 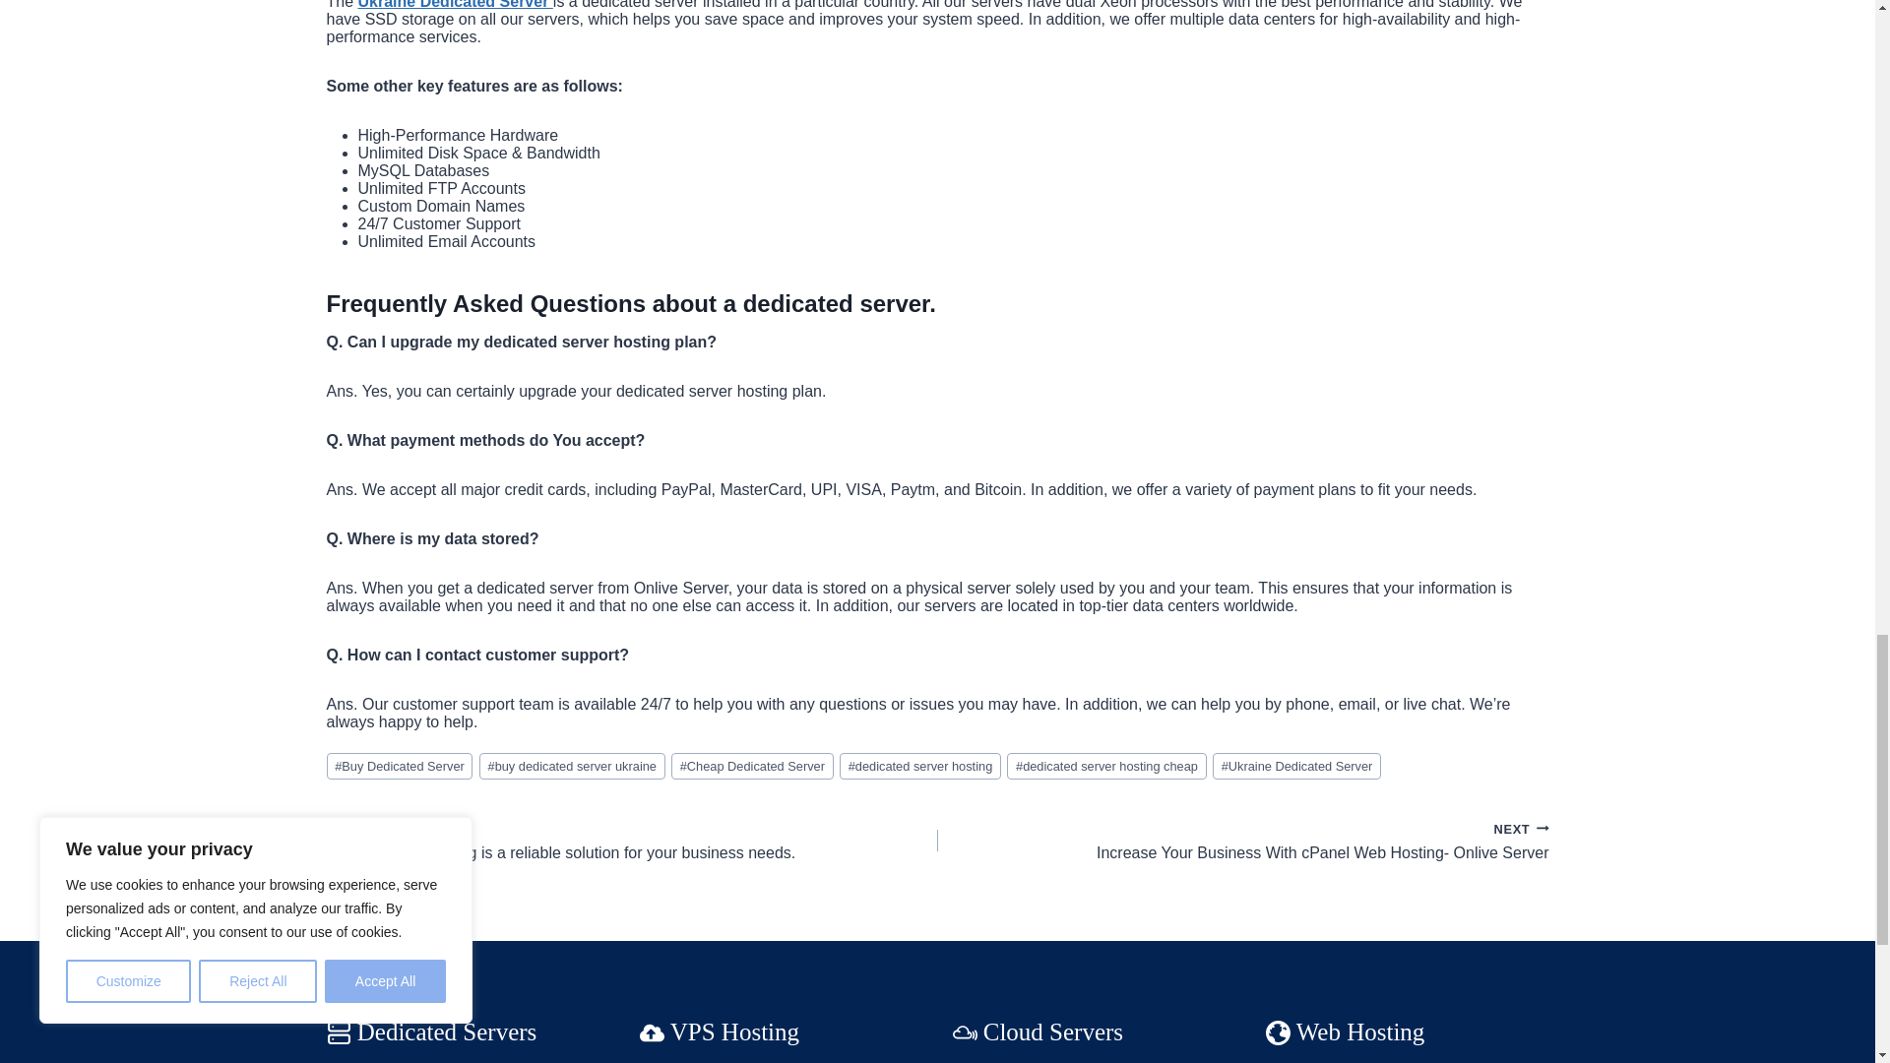 I want to click on Buy Dedicated Server, so click(x=400, y=766).